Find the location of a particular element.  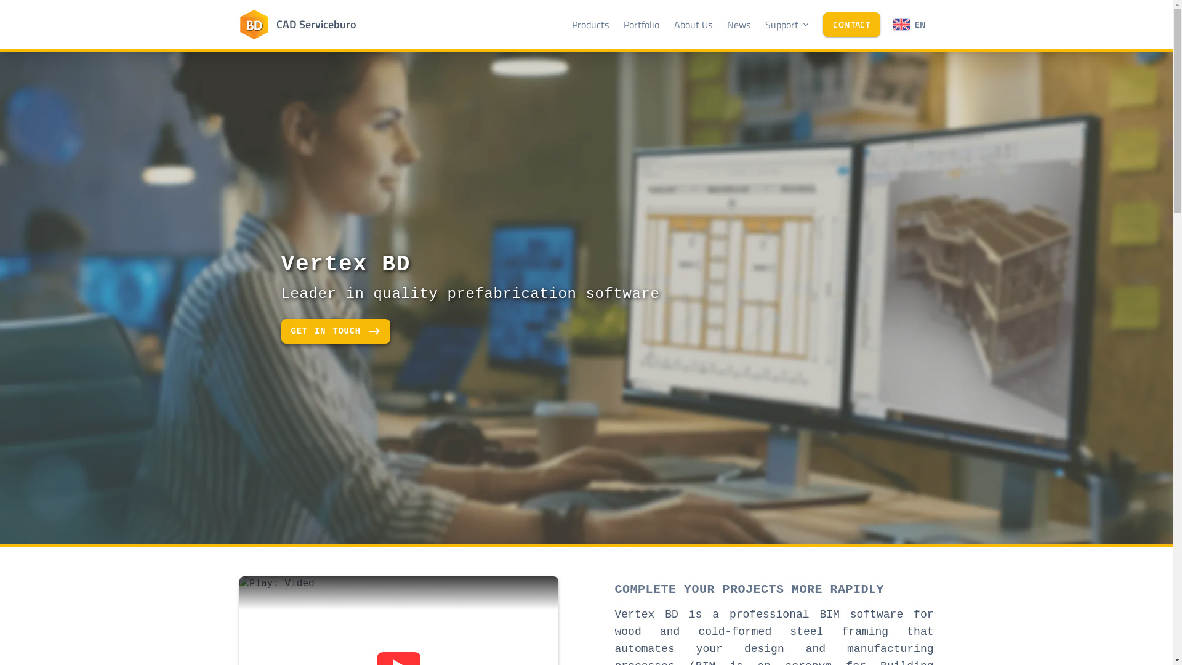

Support is located at coordinates (788, 25).